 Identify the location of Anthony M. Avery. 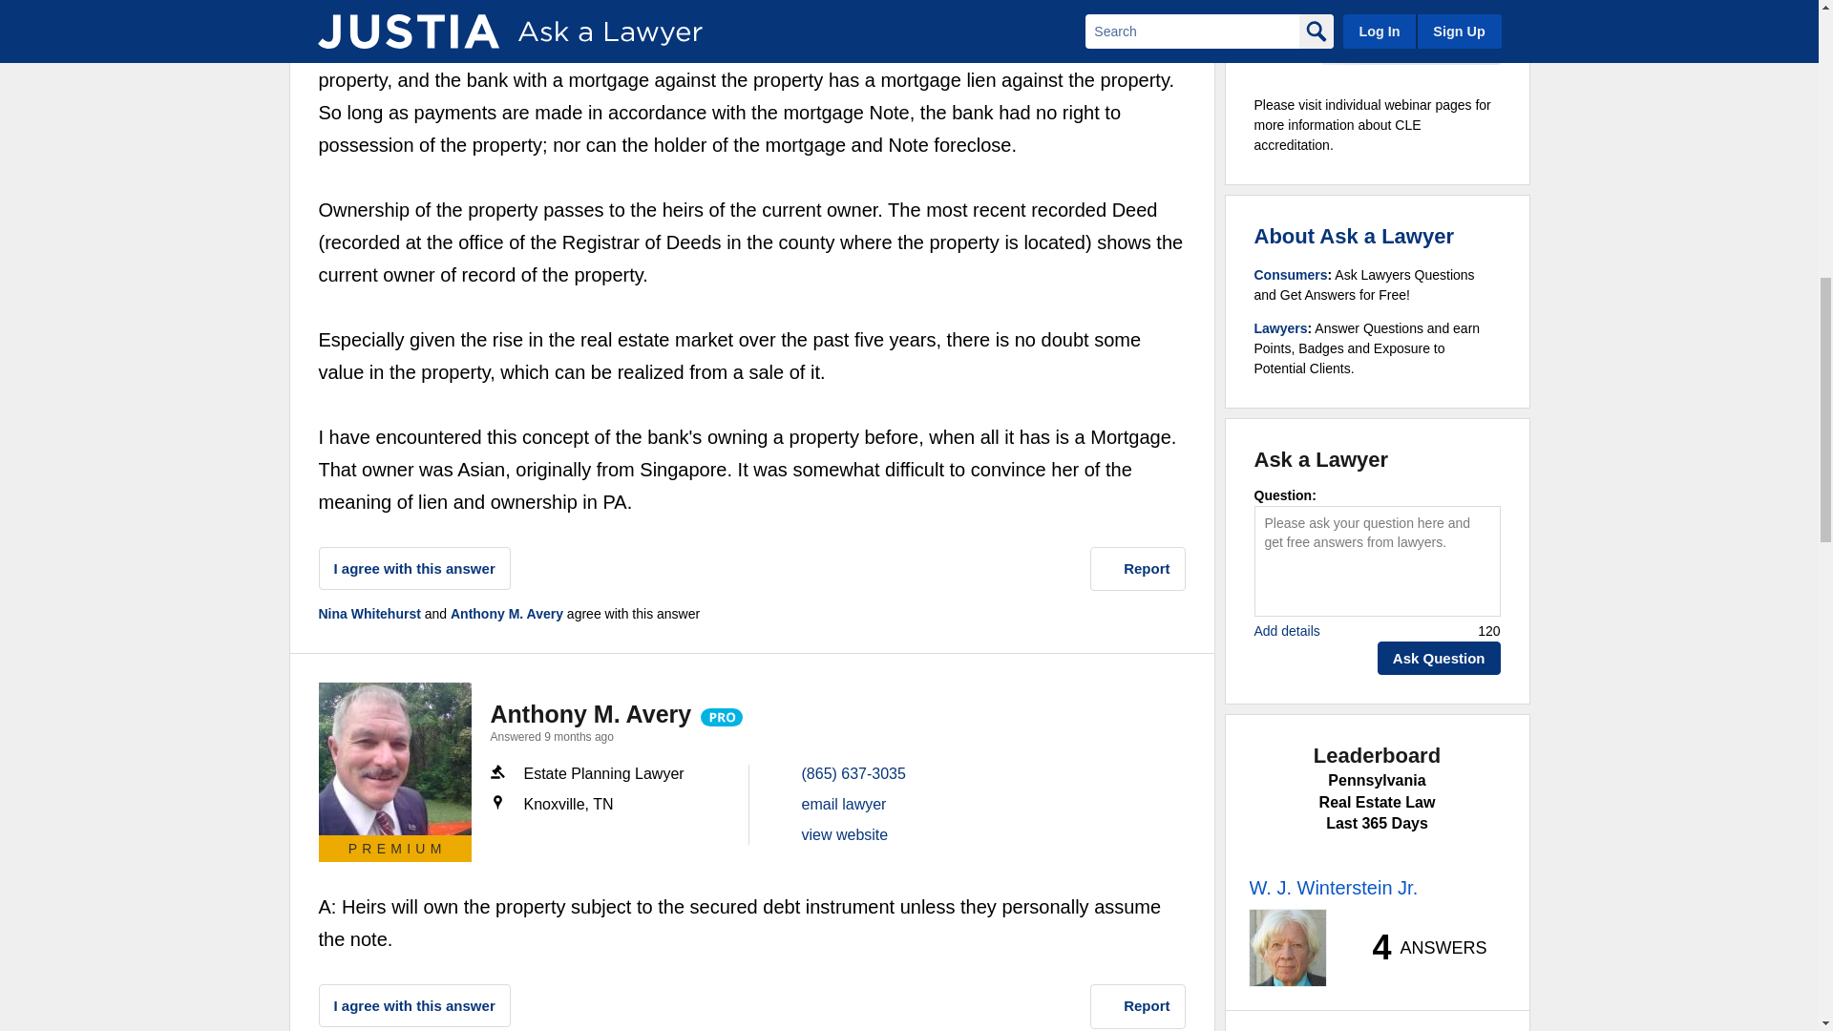
(395, 758).